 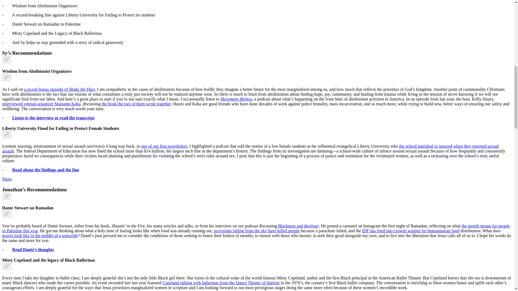 I want to click on Blackness and theology, so click(x=298, y=226).